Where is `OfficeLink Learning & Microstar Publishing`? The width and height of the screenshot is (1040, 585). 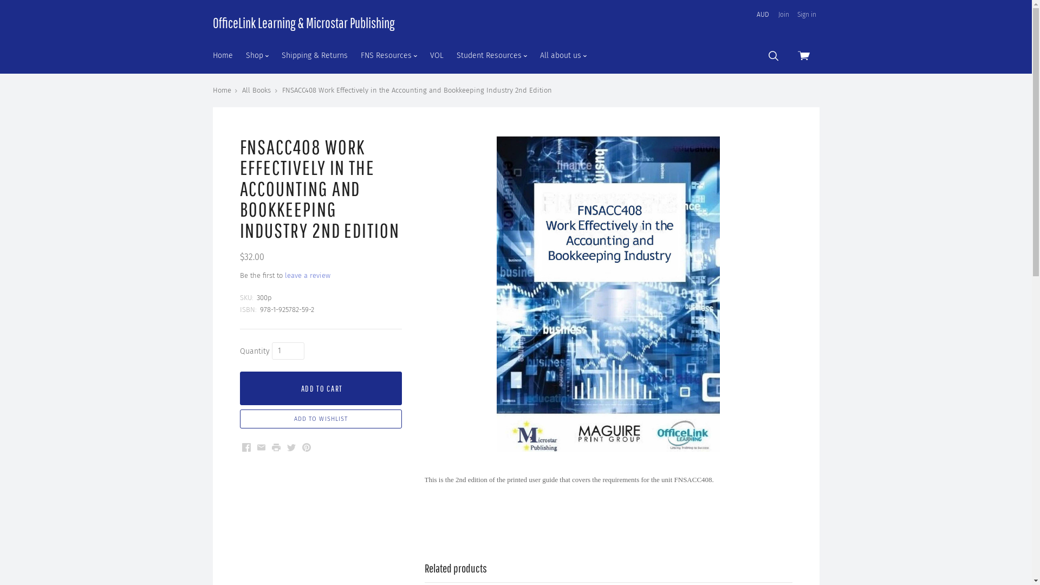 OfficeLink Learning & Microstar Publishing is located at coordinates (303, 23).